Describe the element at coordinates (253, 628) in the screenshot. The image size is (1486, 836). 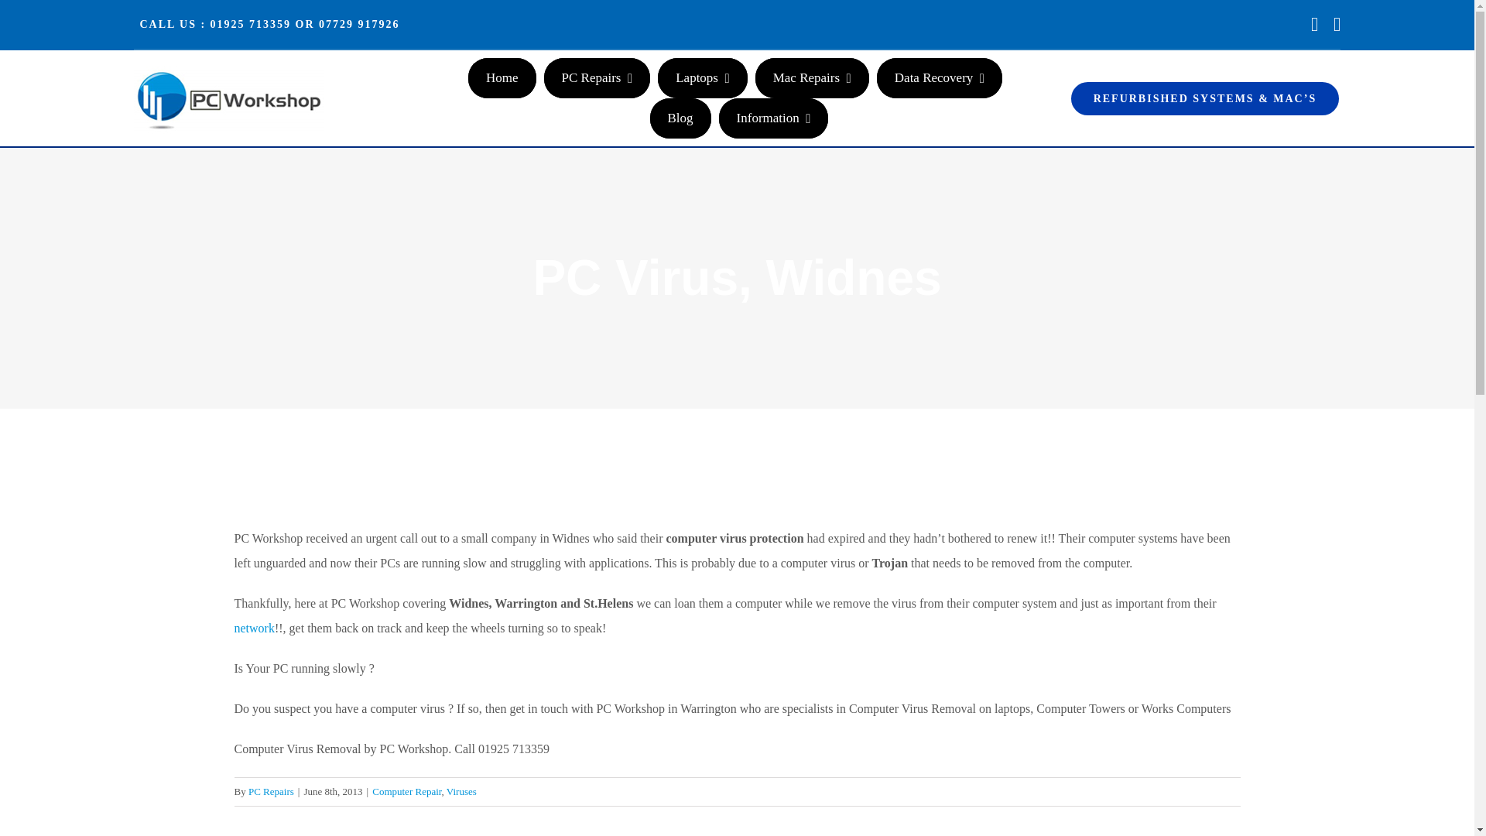
I see `Network Maintenance` at that location.